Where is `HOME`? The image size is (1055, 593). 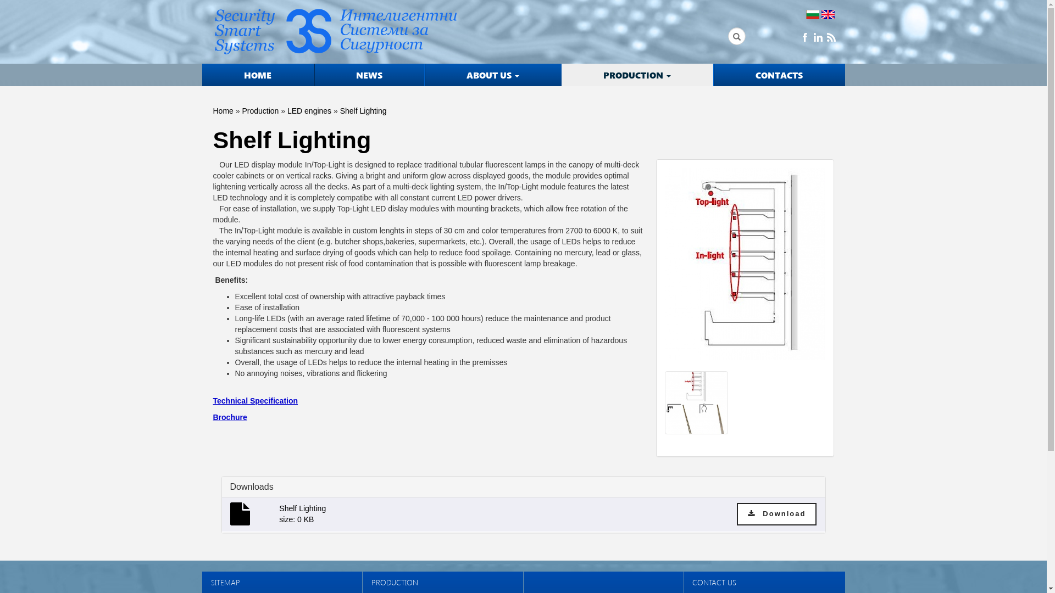
HOME is located at coordinates (258, 75).